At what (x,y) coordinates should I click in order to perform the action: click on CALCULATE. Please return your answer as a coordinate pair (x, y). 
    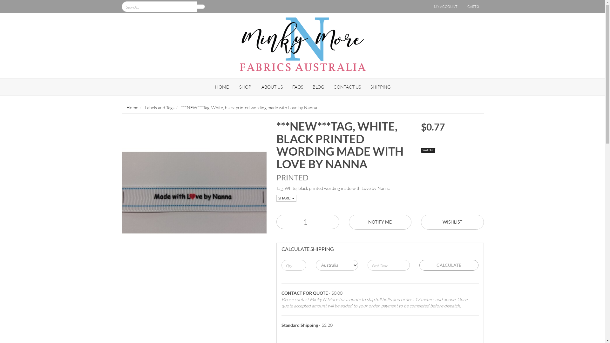
    Looking at the image, I should click on (449, 265).